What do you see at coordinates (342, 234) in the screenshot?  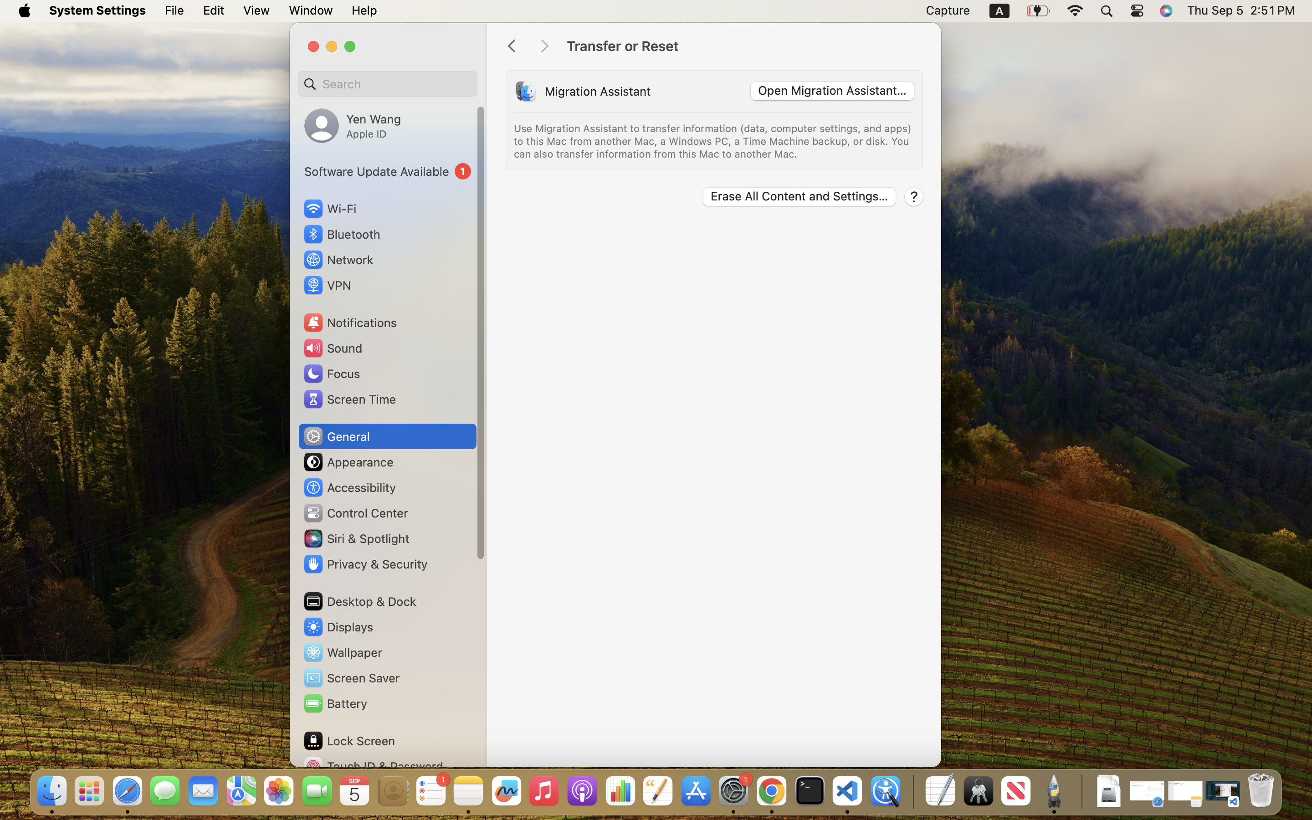 I see `Bluetooth` at bounding box center [342, 234].